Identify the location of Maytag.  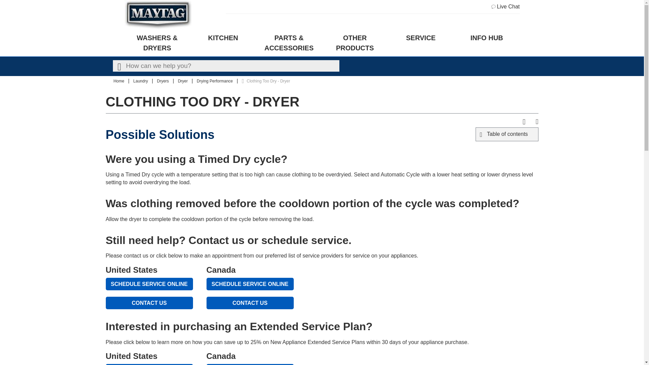
(158, 15).